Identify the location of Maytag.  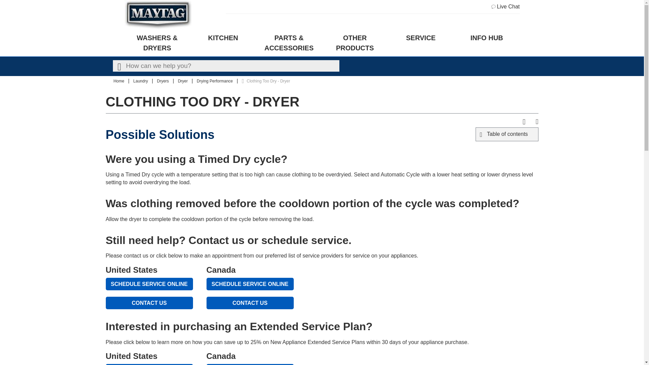
(158, 15).